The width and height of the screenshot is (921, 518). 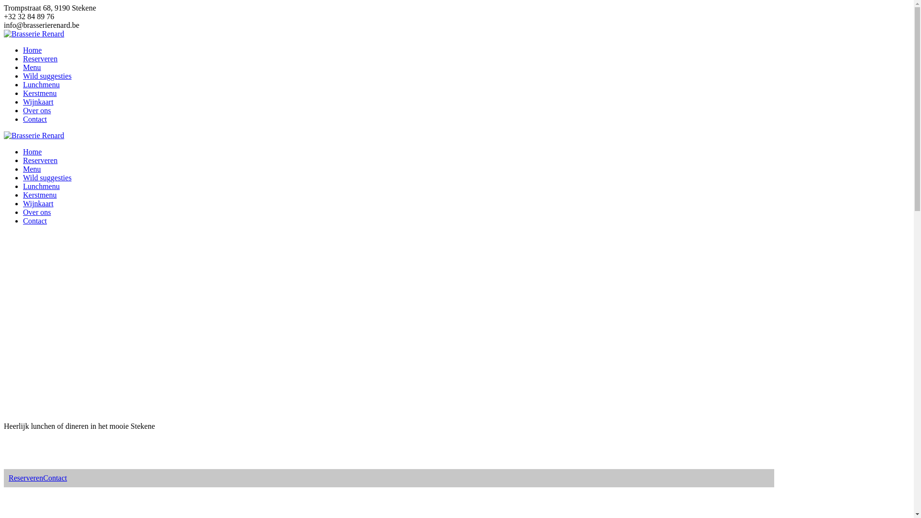 What do you see at coordinates (4, 4) in the screenshot?
I see `Ga naar inhoud` at bounding box center [4, 4].